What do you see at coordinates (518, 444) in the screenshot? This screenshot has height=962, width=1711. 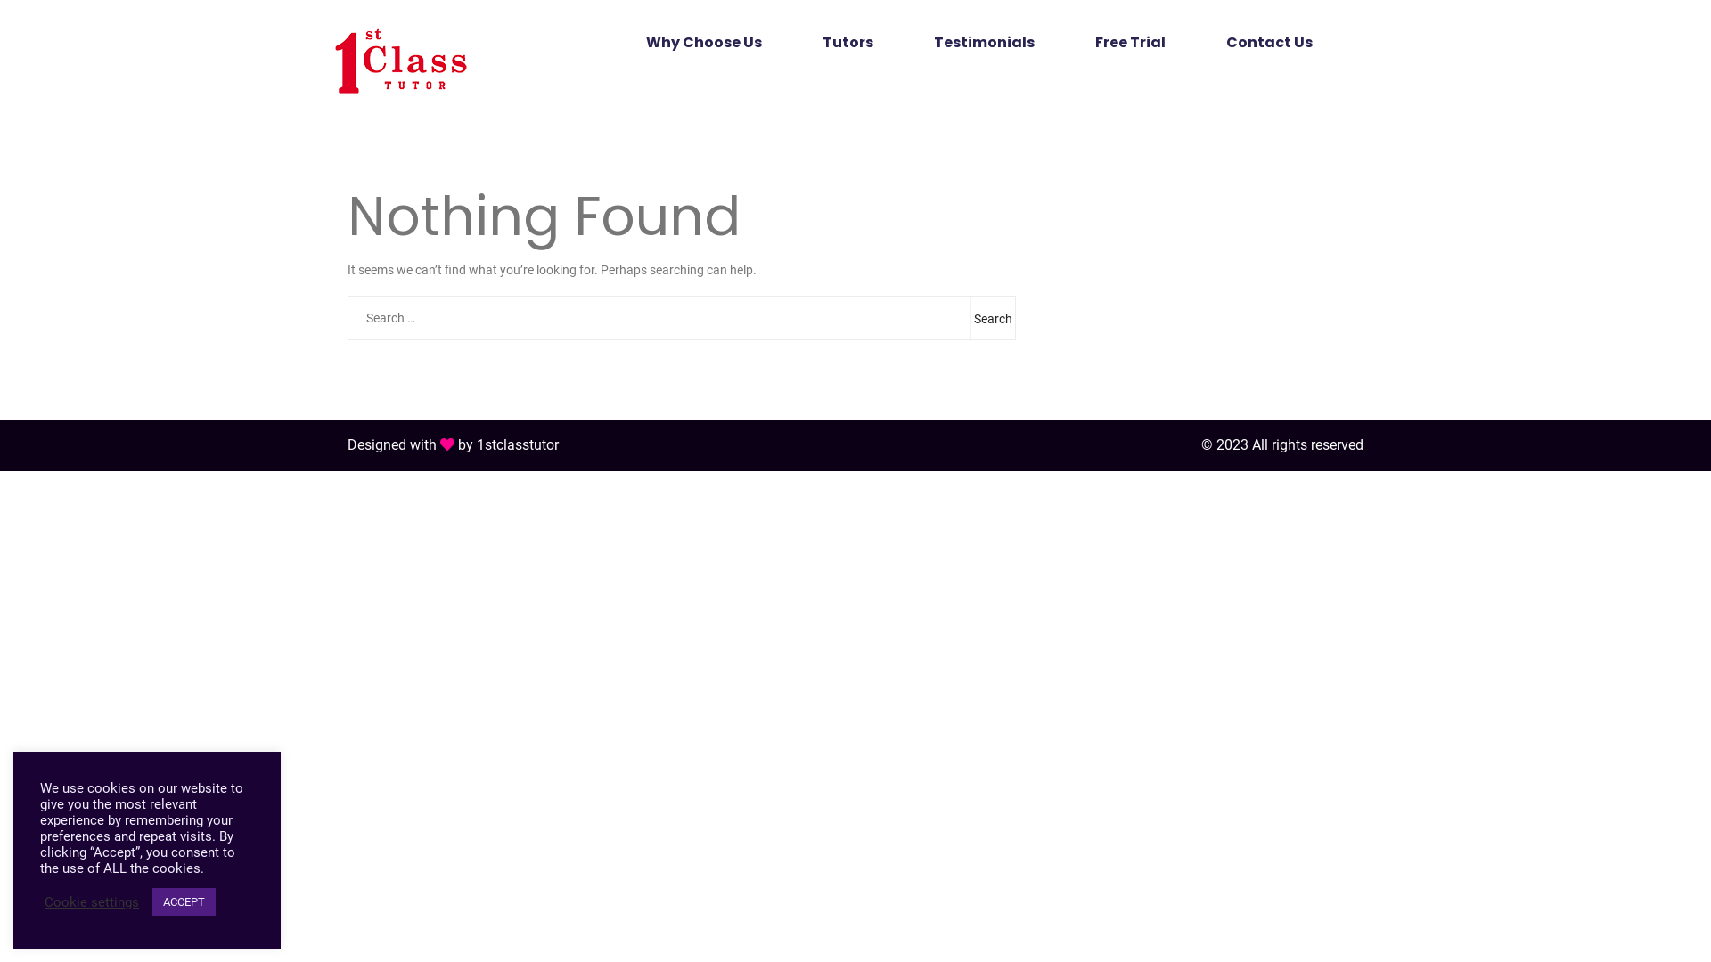 I see `1stclasstutor` at bounding box center [518, 444].